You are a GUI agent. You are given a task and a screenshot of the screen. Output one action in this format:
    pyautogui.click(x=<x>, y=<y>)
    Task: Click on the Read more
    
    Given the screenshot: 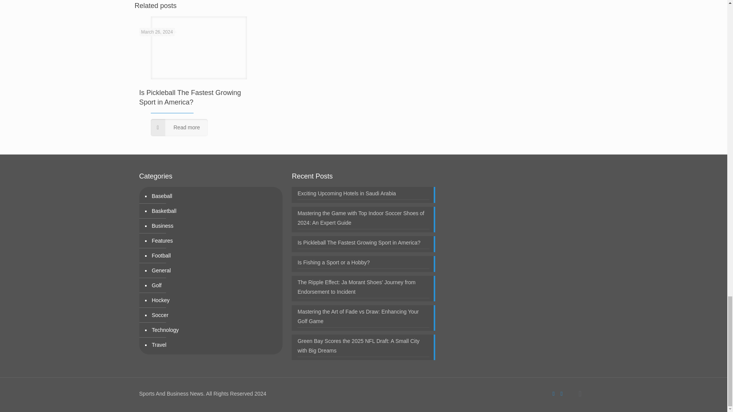 What is the action you would take?
    pyautogui.click(x=179, y=127)
    